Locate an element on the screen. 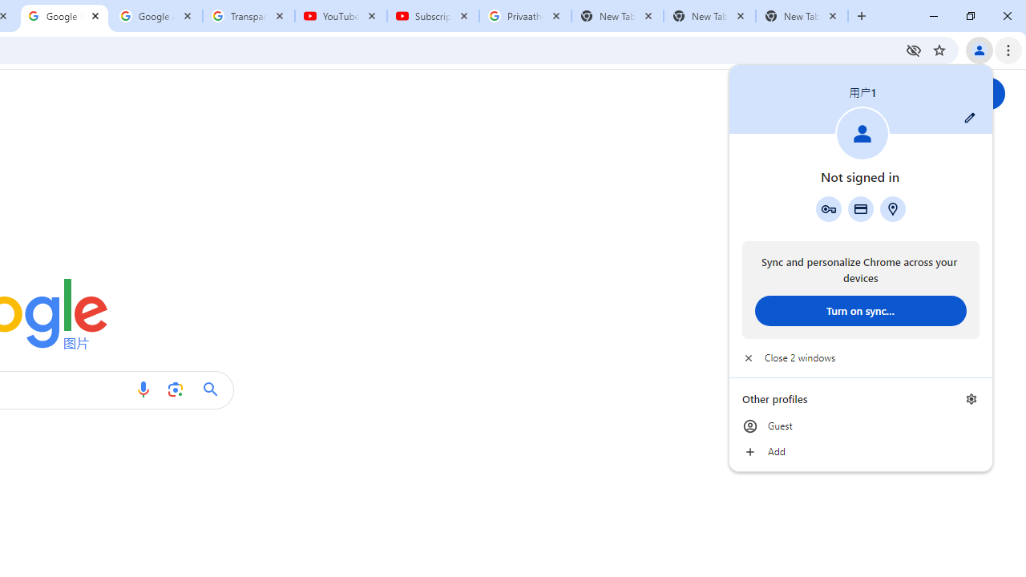 The height and width of the screenshot is (577, 1026). Manage profiles is located at coordinates (971, 399).